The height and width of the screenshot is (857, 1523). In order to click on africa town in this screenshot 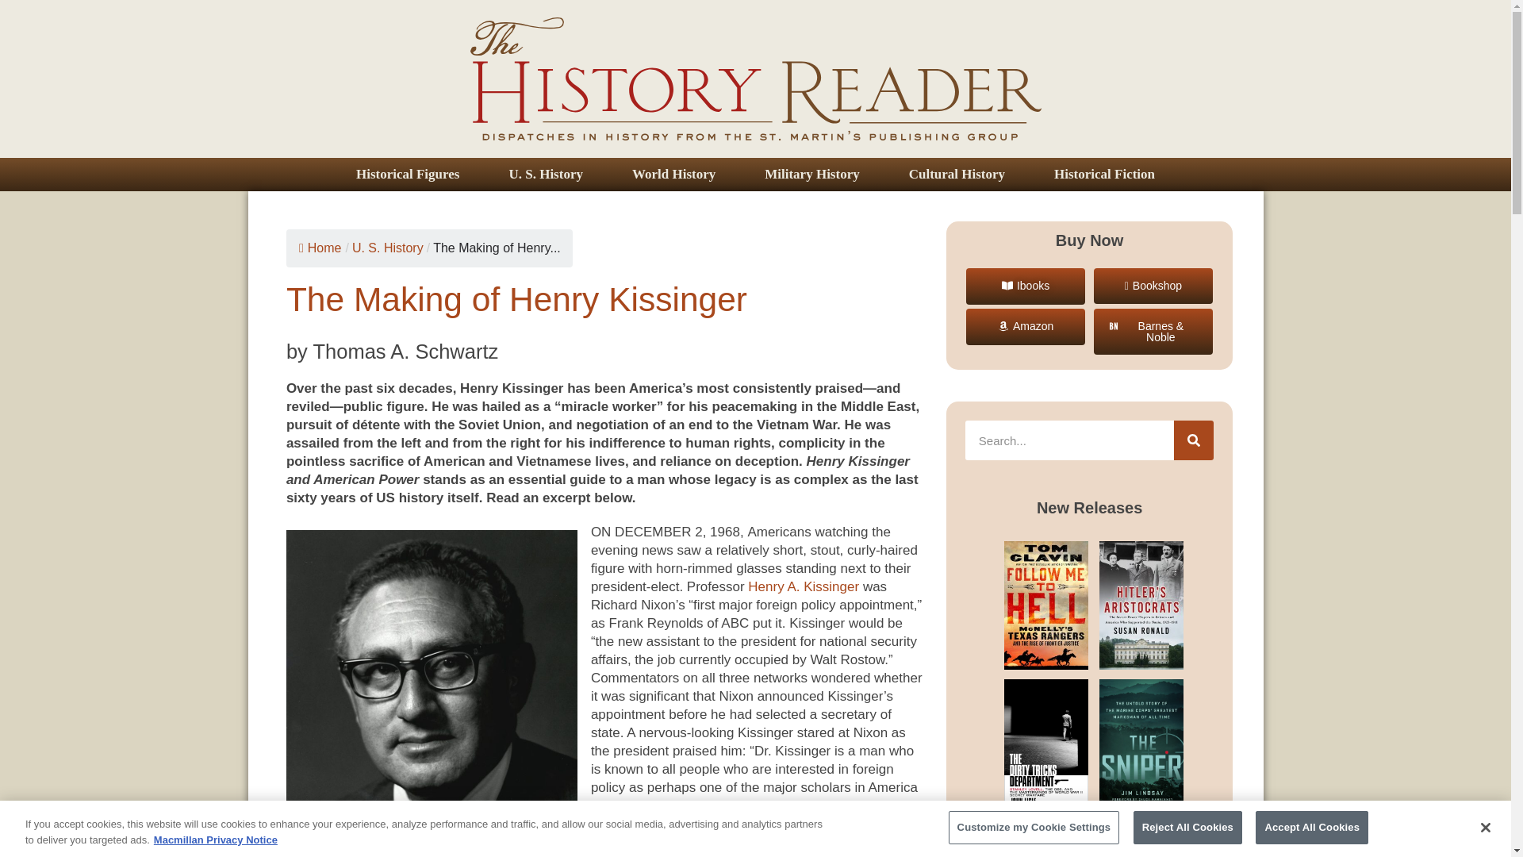, I will do `click(1026, 837)`.